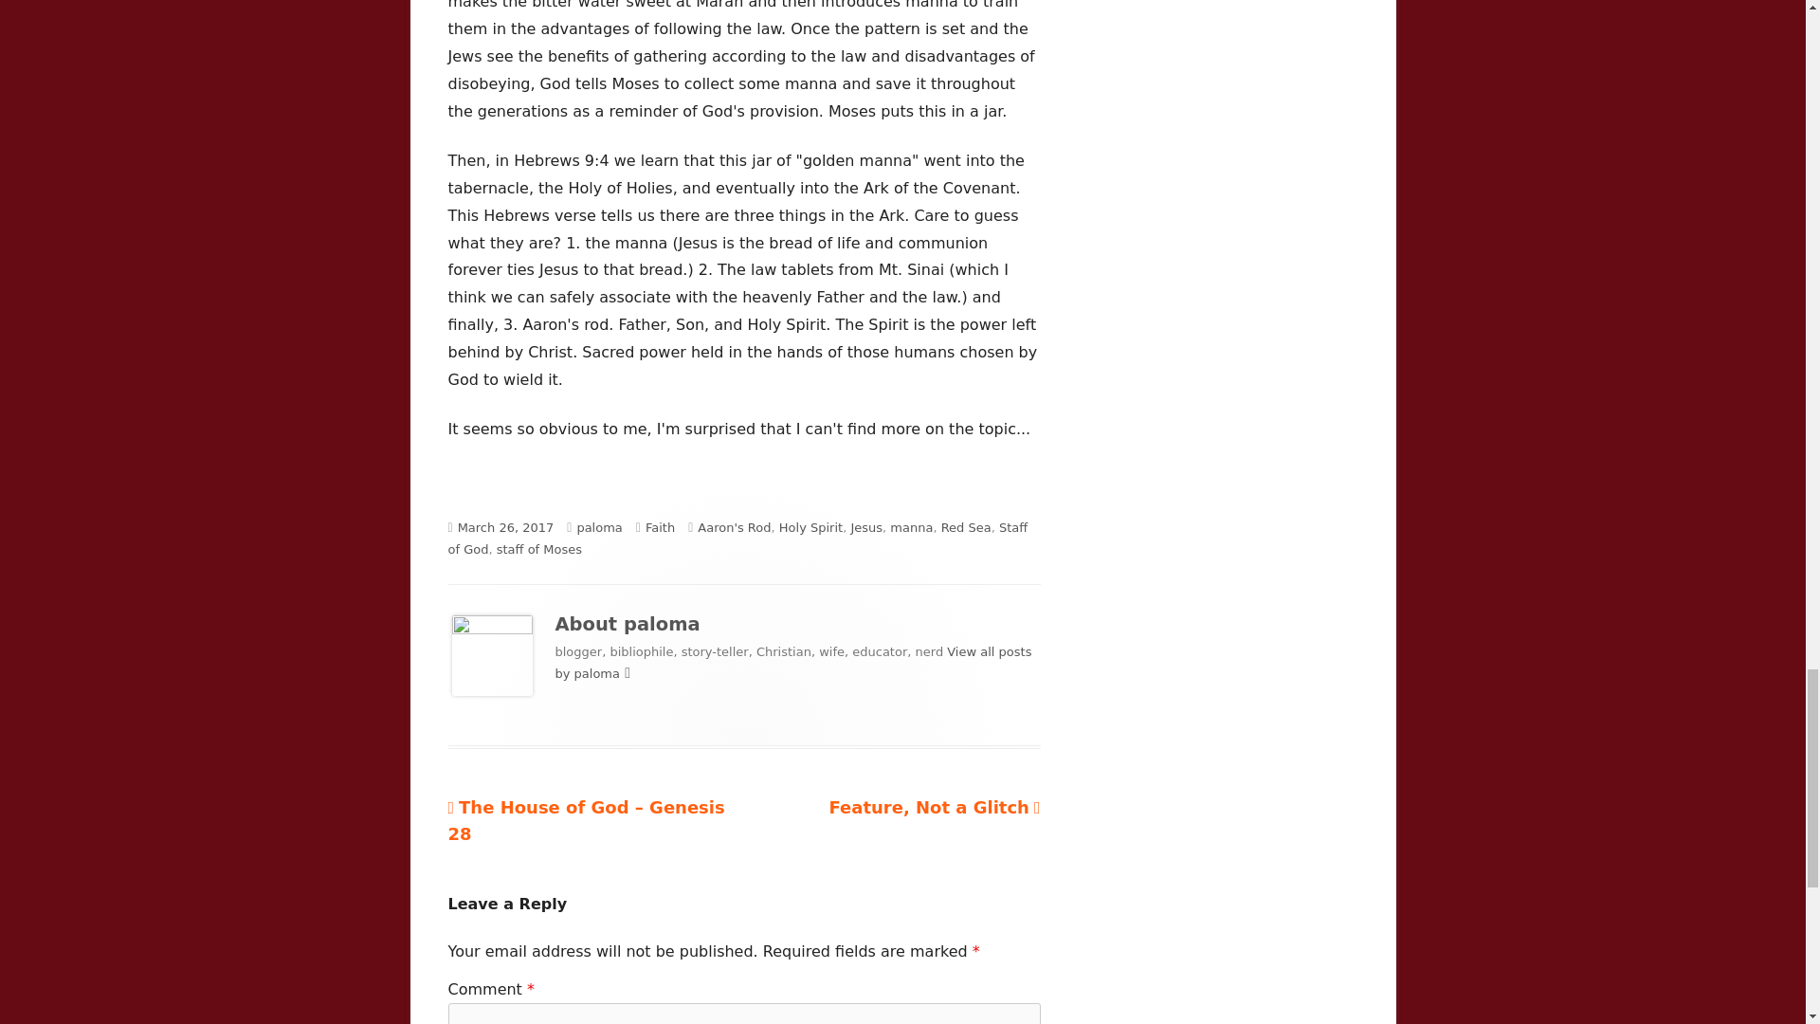 The height and width of the screenshot is (1024, 1820). I want to click on paloma, so click(810, 527).